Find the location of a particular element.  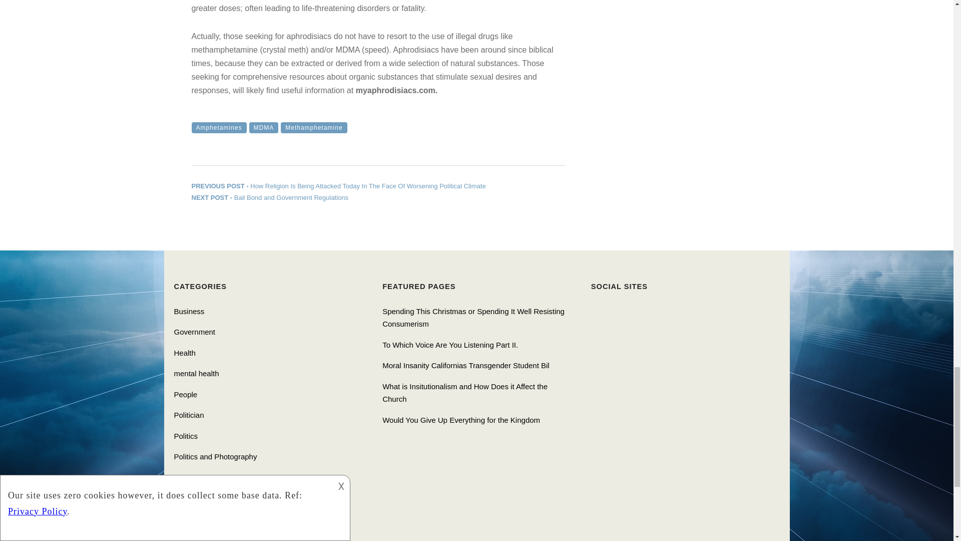

MDMA is located at coordinates (269, 197).